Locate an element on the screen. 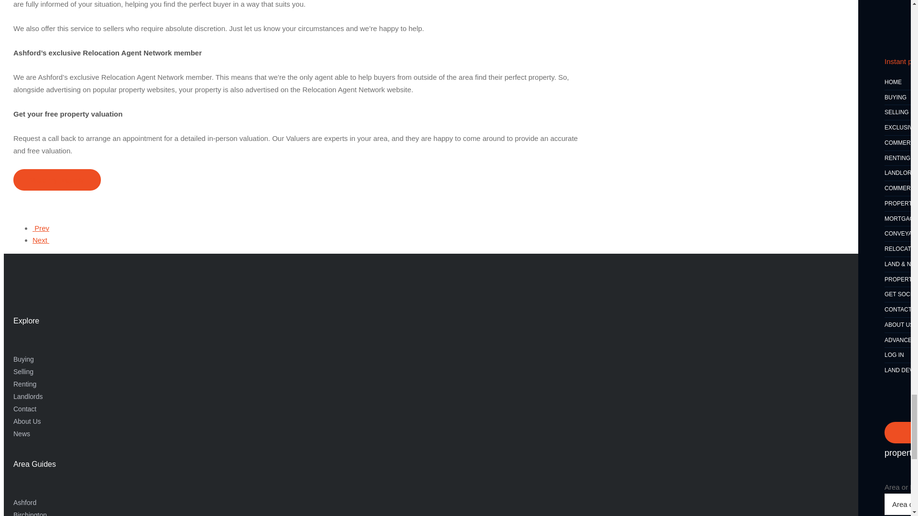 The image size is (918, 516). Next is located at coordinates (41, 240).